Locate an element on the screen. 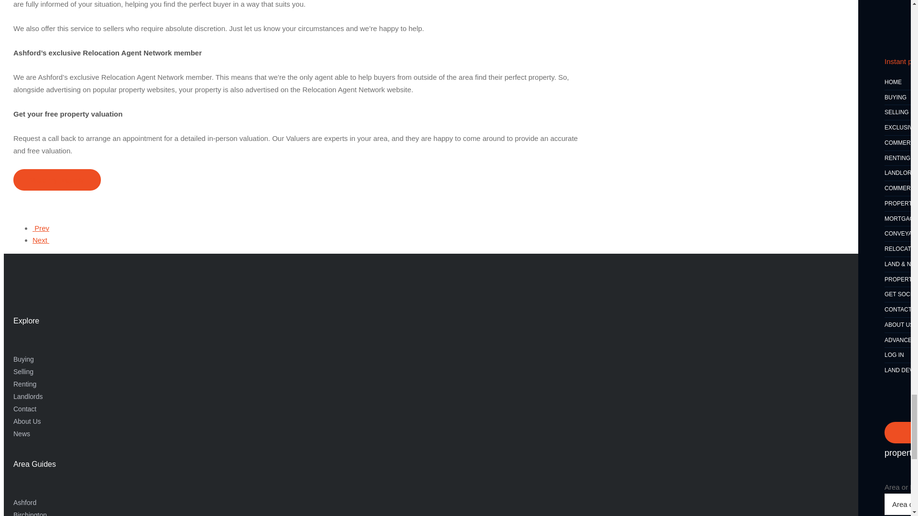 The image size is (918, 516). Next is located at coordinates (41, 240).